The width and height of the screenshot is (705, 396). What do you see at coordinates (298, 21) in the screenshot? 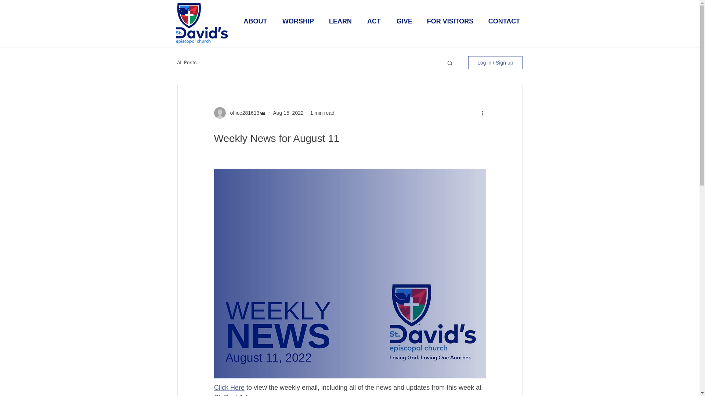
I see `WORSHIP` at bounding box center [298, 21].